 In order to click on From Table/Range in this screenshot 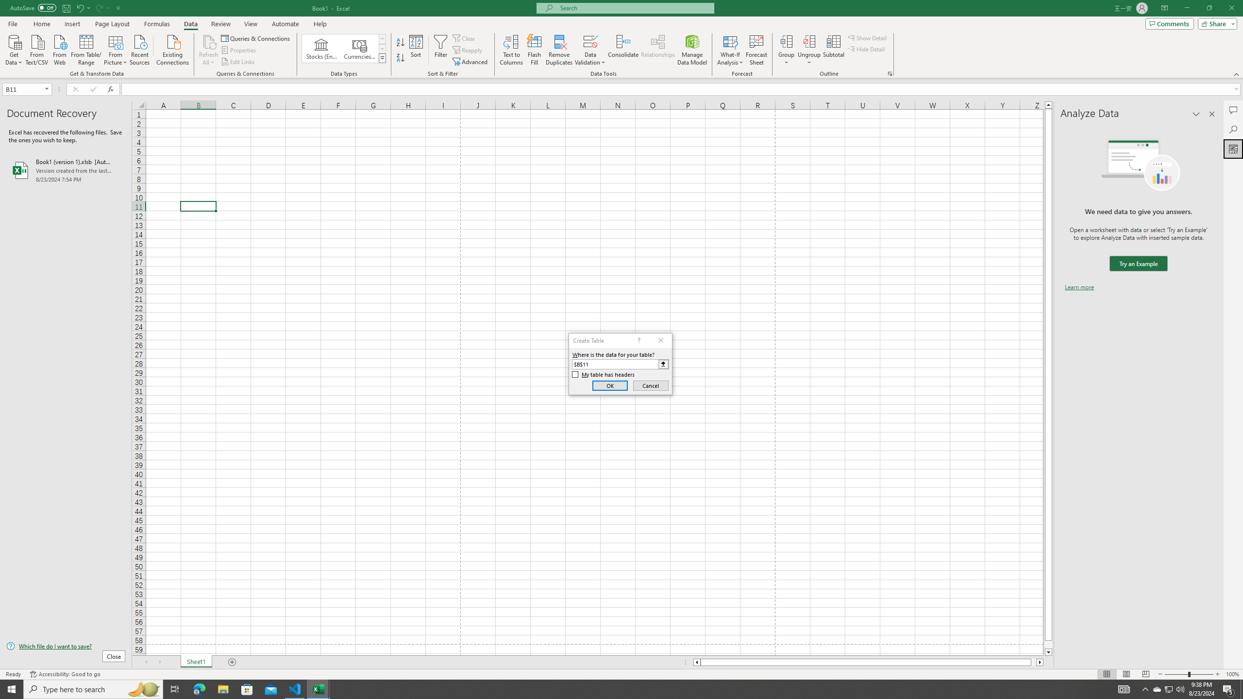, I will do `click(86, 49)`.